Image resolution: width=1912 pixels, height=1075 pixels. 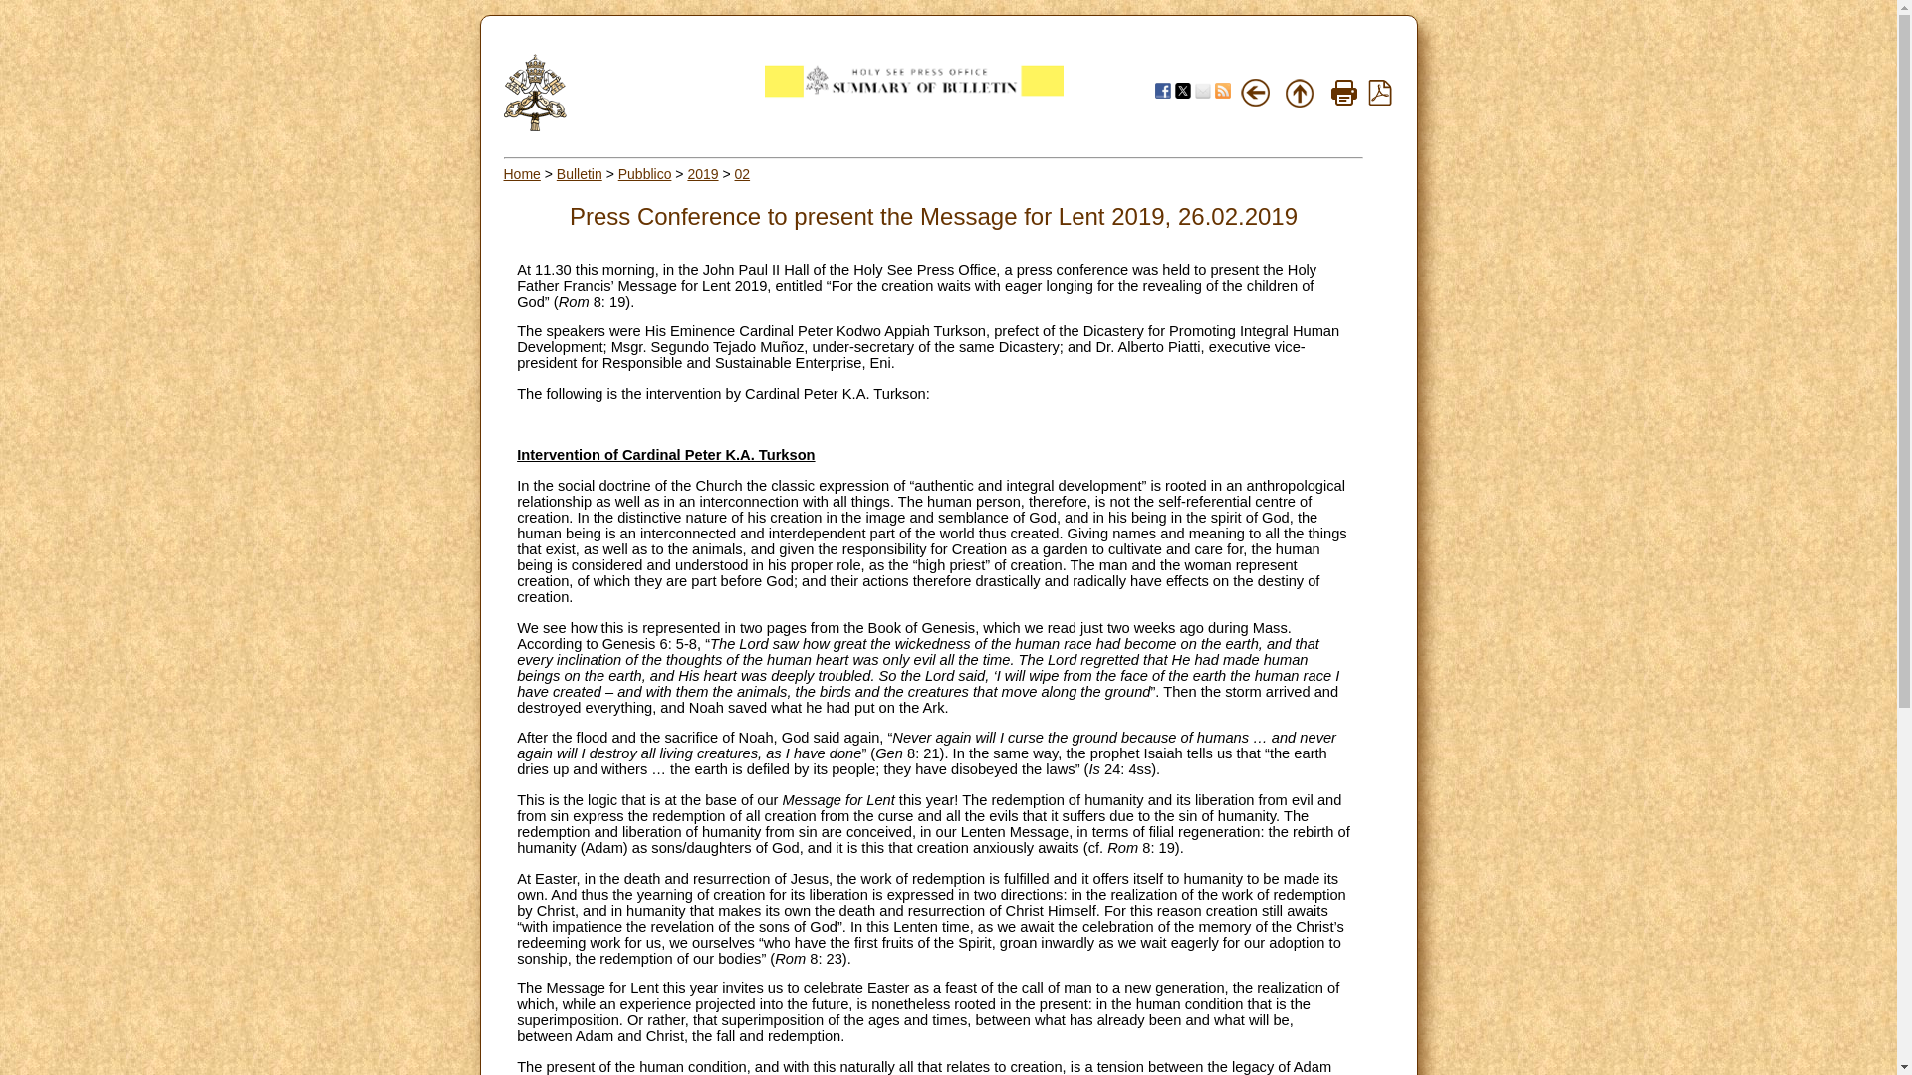 What do you see at coordinates (702, 173) in the screenshot?
I see `2019` at bounding box center [702, 173].